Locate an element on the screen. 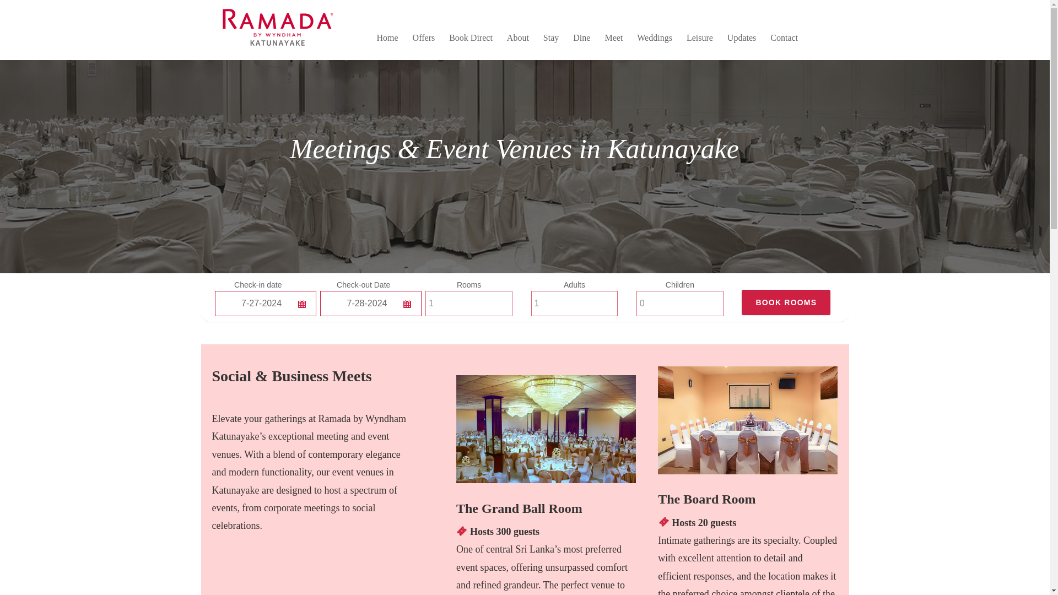 The width and height of the screenshot is (1058, 595). Offers is located at coordinates (423, 37).